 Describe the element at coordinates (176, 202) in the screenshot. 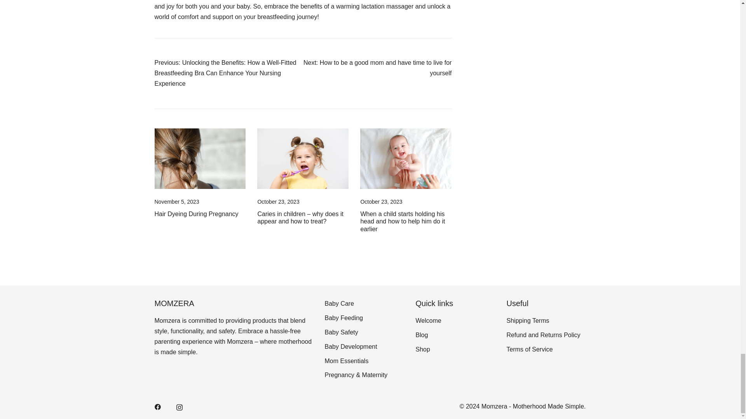

I see `November 5, 2023` at that location.